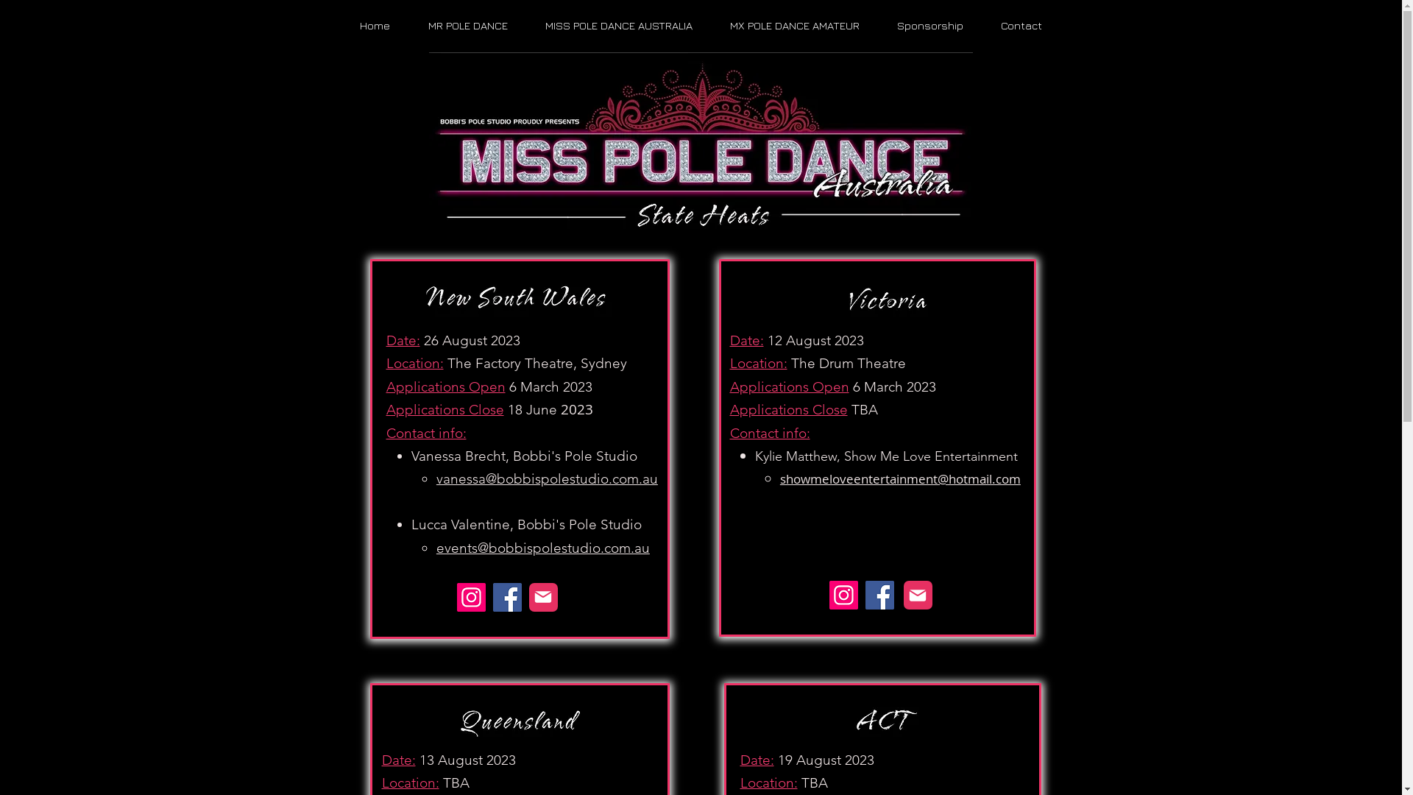 The width and height of the screenshot is (1413, 795). I want to click on events@bobbispolestudio.com.au, so click(543, 548).